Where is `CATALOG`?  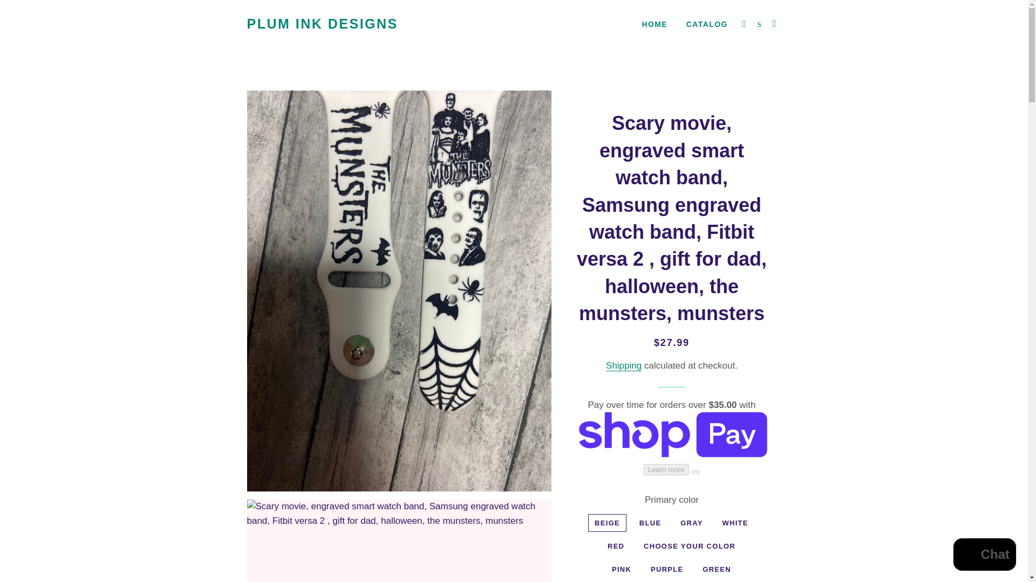 CATALOG is located at coordinates (707, 25).